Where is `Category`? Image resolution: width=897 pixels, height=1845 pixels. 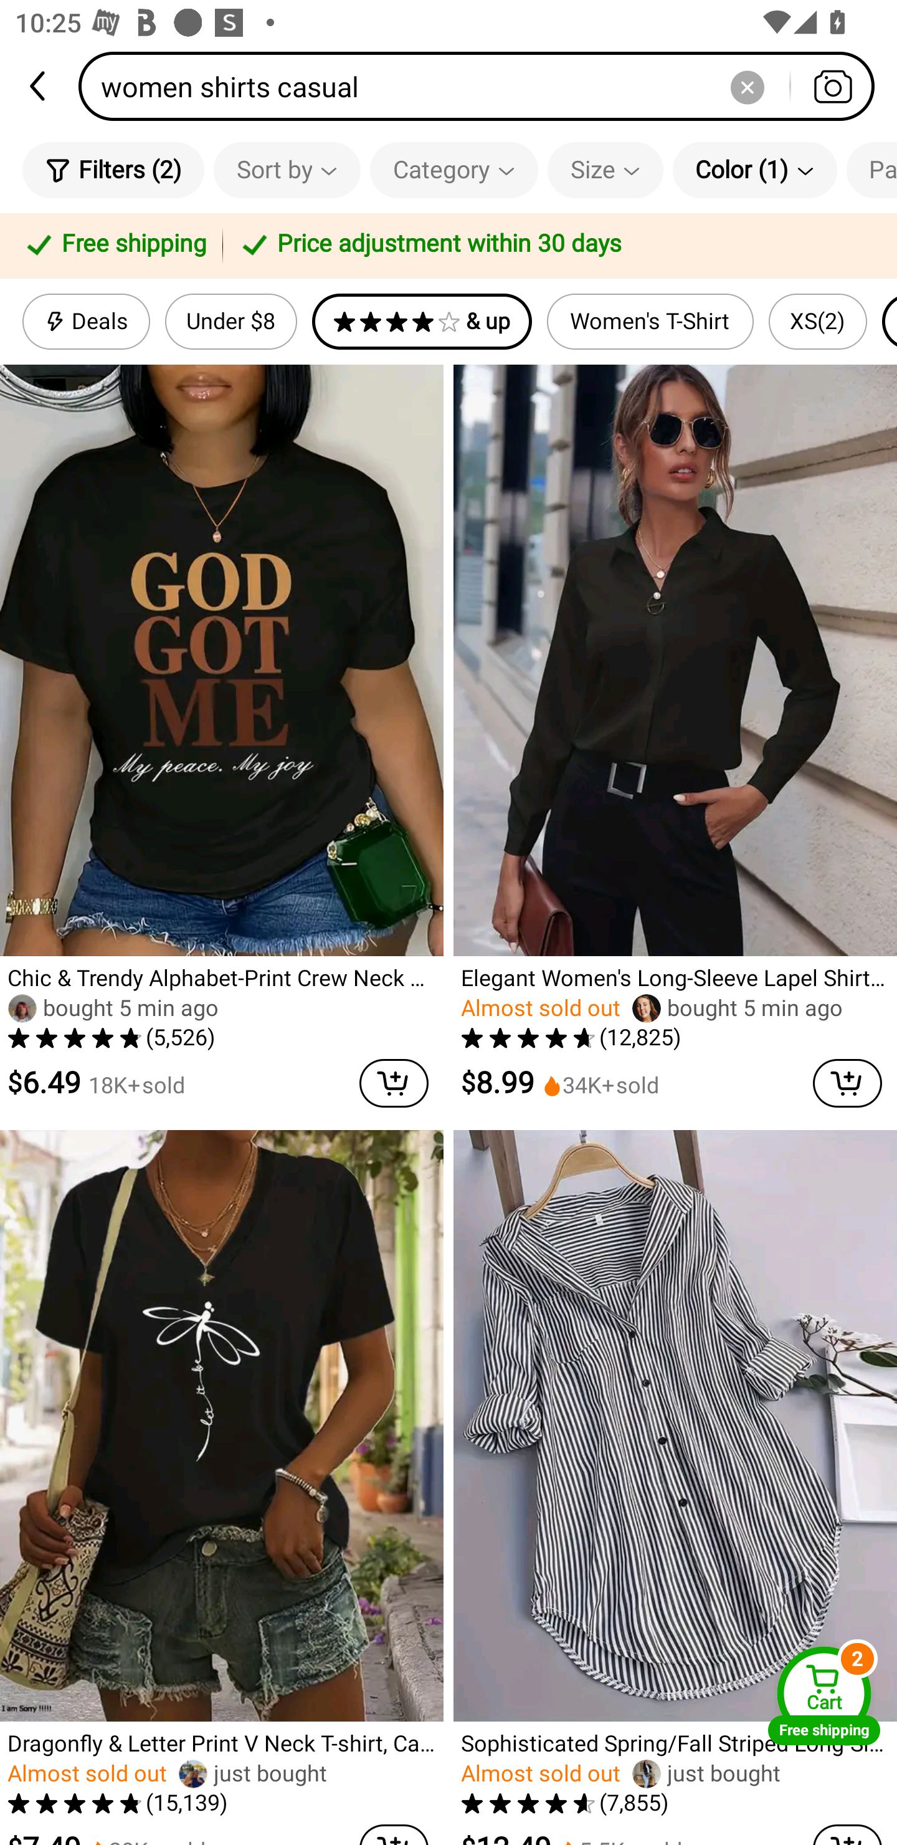 Category is located at coordinates (453, 170).